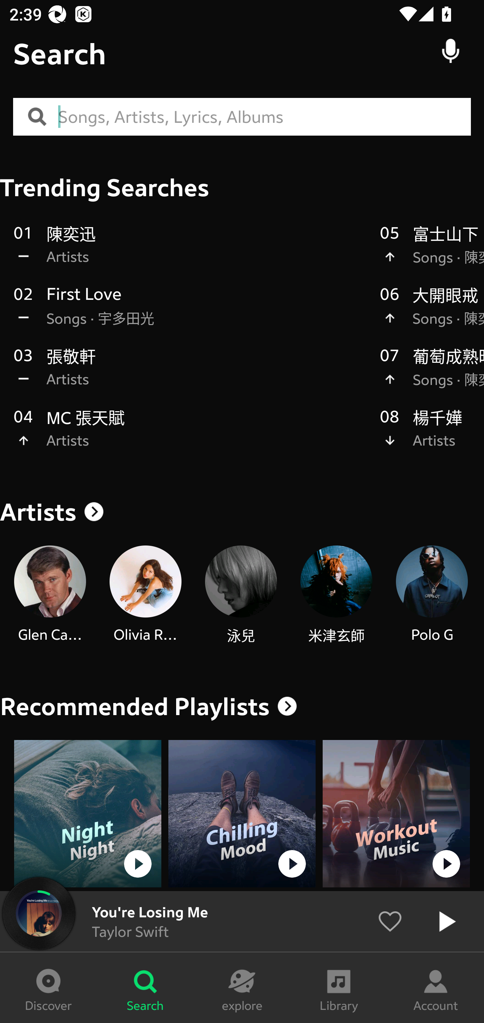 Image resolution: width=484 pixels, height=1023 pixels. What do you see at coordinates (339, 988) in the screenshot?
I see `Library` at bounding box center [339, 988].